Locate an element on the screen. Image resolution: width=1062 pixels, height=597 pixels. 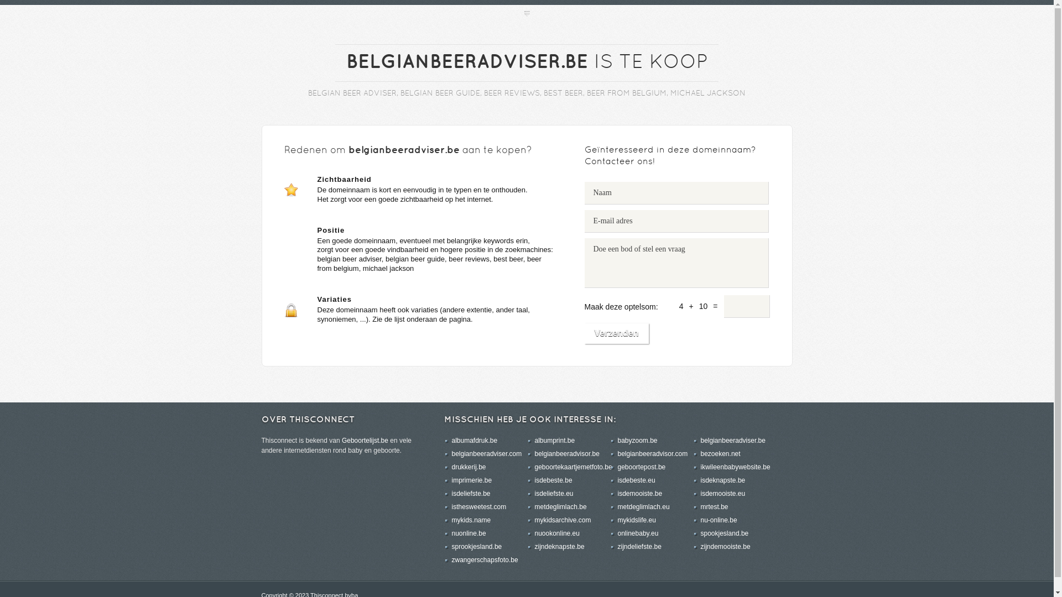
zijndeknapste.be is located at coordinates (559, 547).